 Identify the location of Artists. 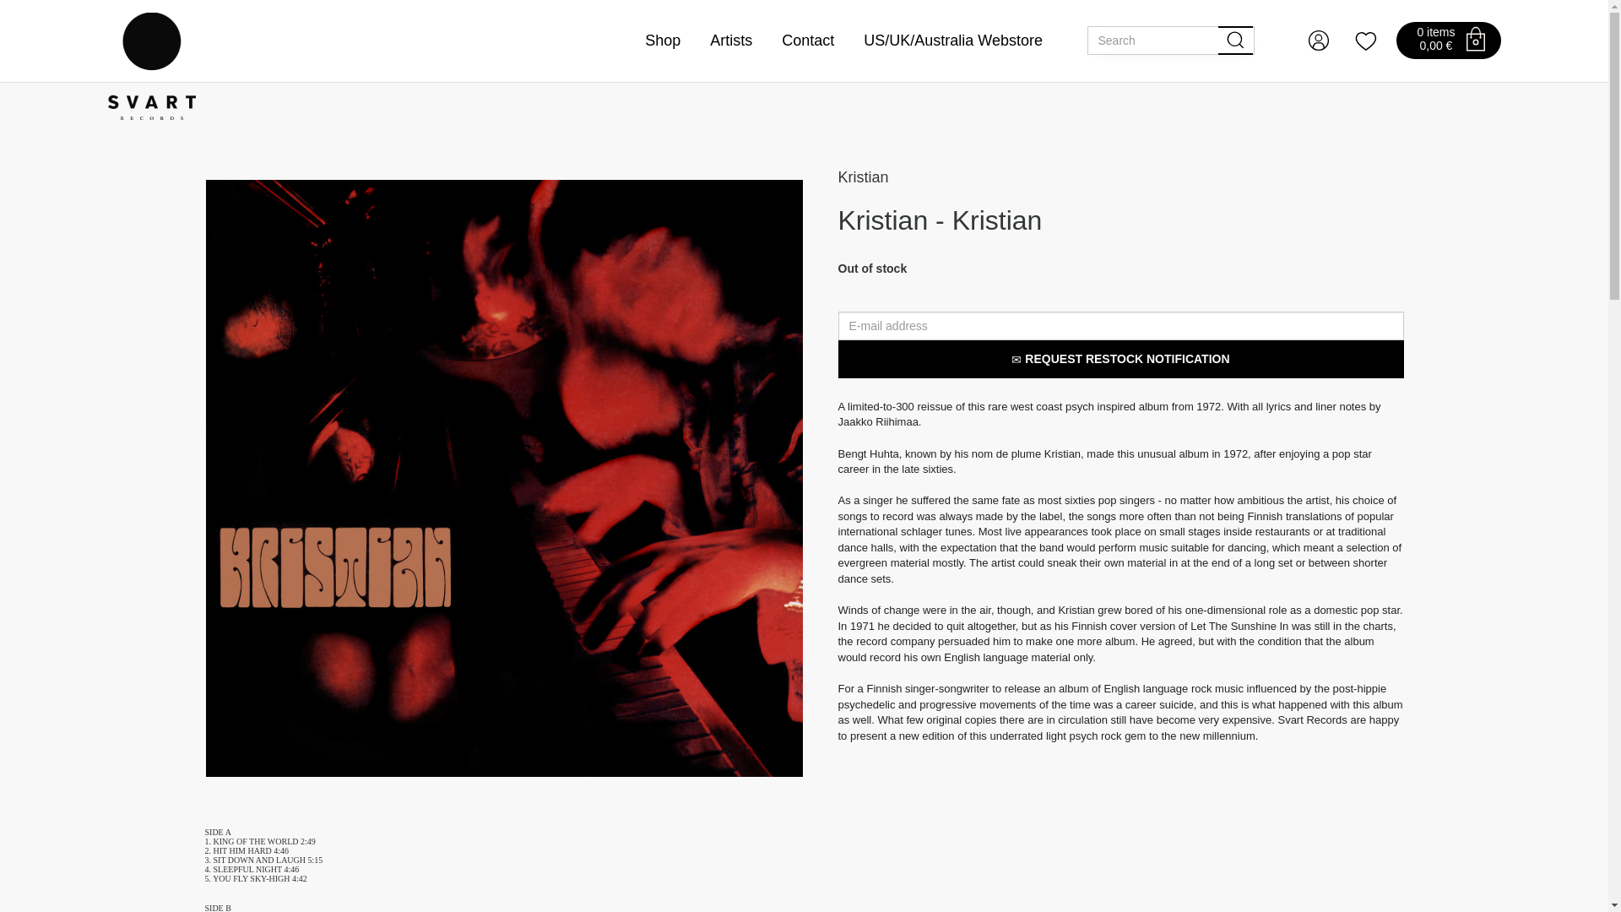
(730, 41).